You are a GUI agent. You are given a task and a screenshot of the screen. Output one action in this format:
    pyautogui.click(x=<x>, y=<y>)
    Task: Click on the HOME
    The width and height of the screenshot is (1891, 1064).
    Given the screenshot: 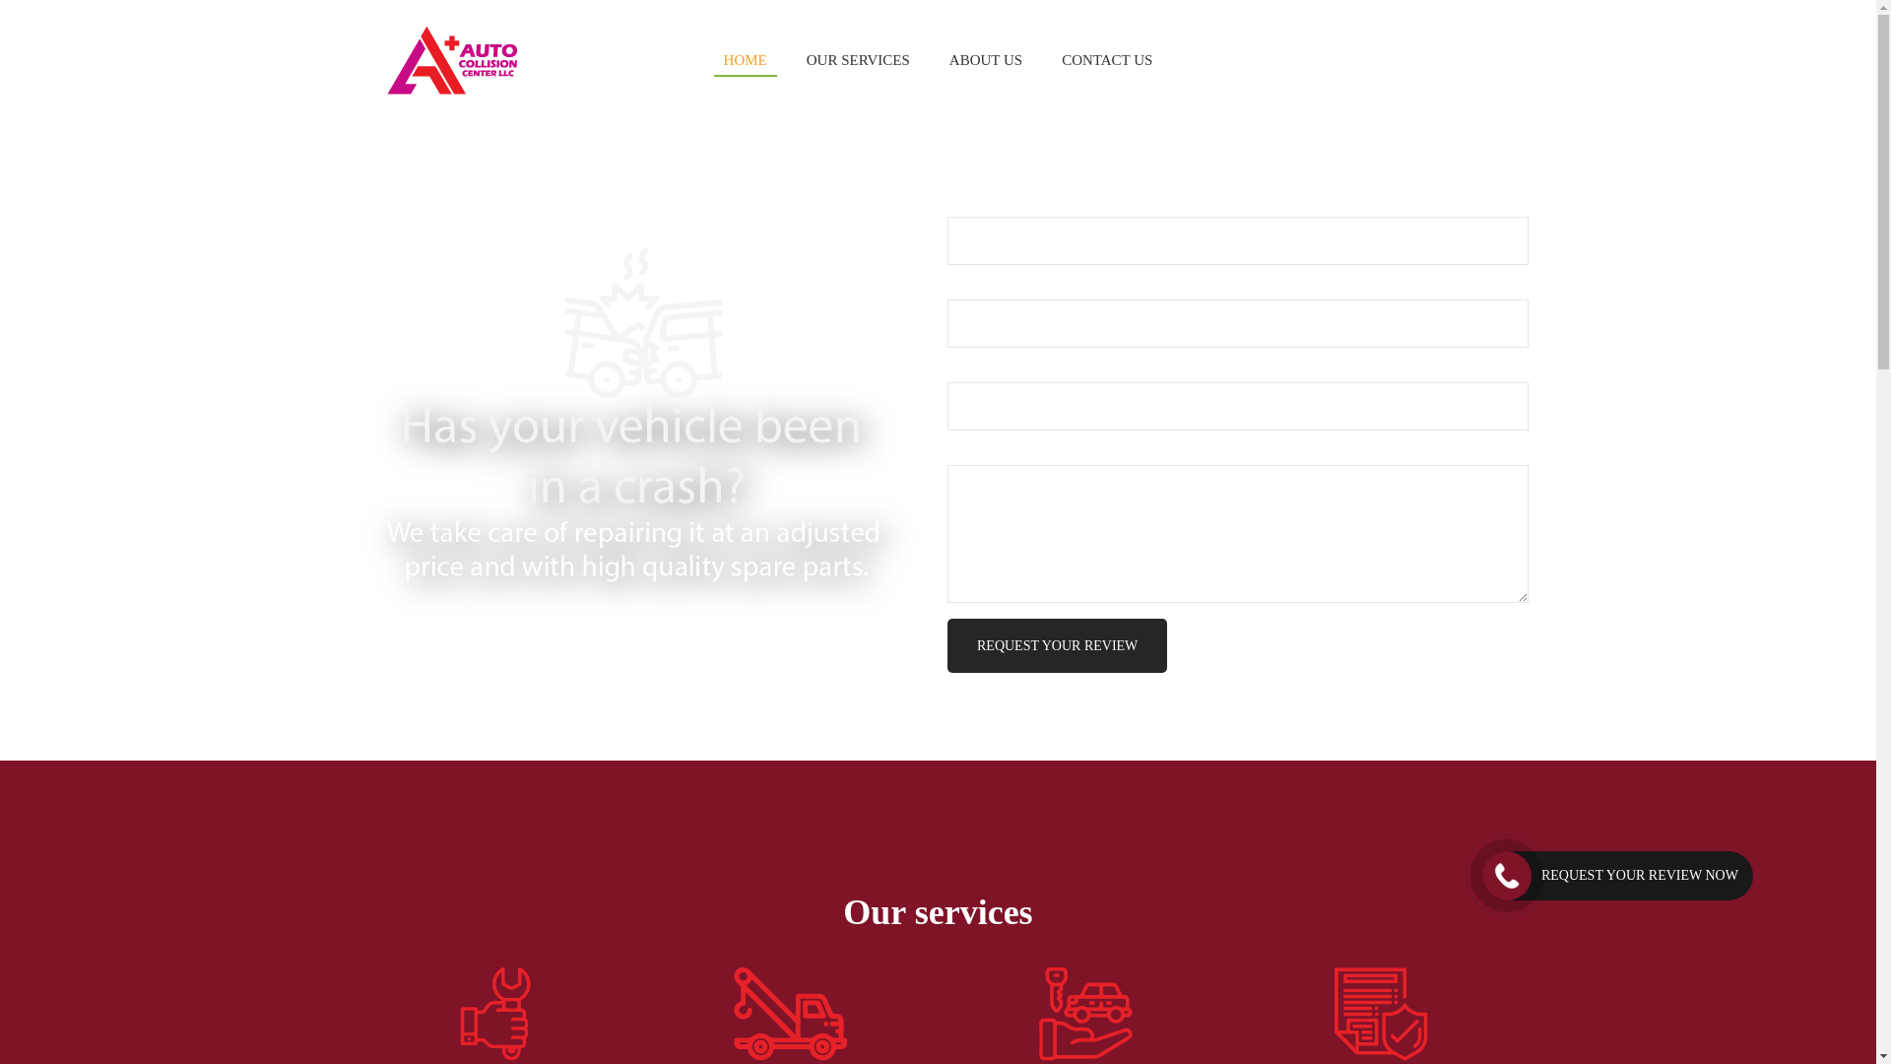 What is the action you would take?
    pyautogui.click(x=746, y=59)
    